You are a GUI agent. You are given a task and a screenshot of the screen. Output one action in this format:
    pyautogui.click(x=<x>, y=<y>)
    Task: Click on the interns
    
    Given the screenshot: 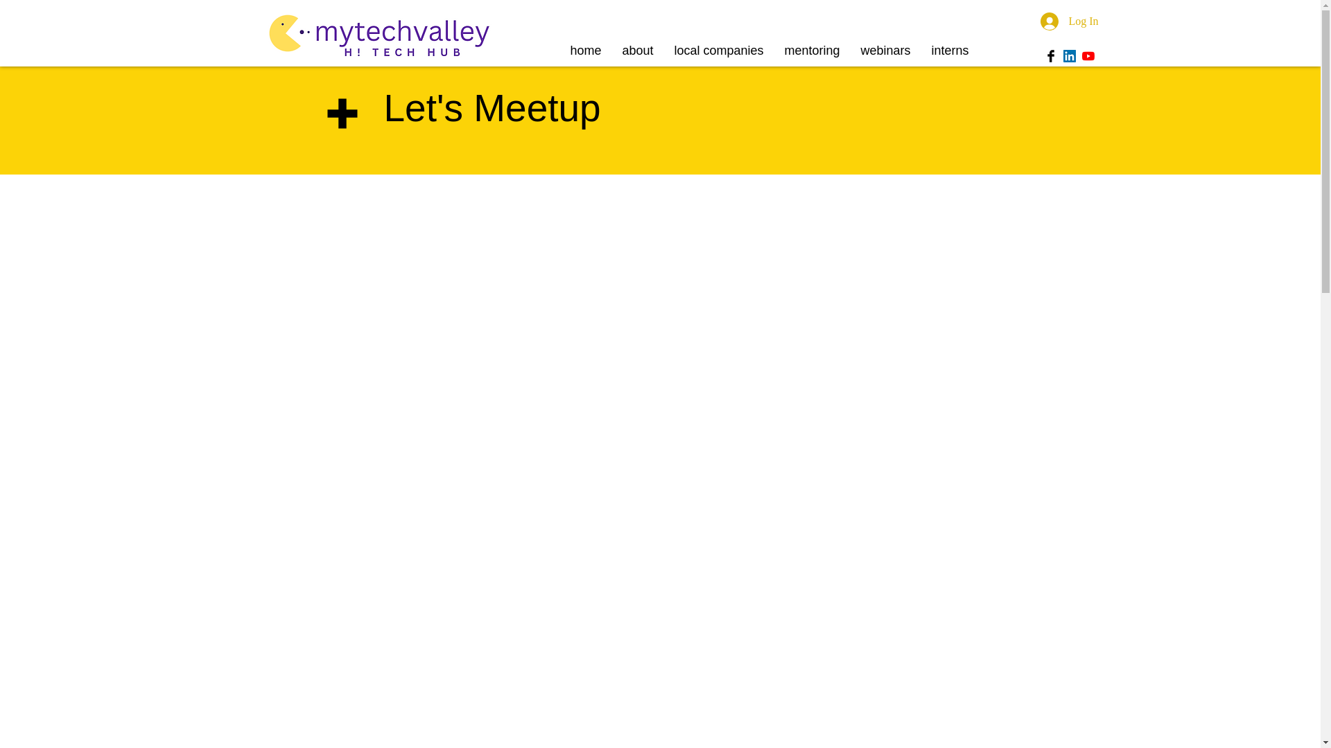 What is the action you would take?
    pyautogui.click(x=950, y=48)
    